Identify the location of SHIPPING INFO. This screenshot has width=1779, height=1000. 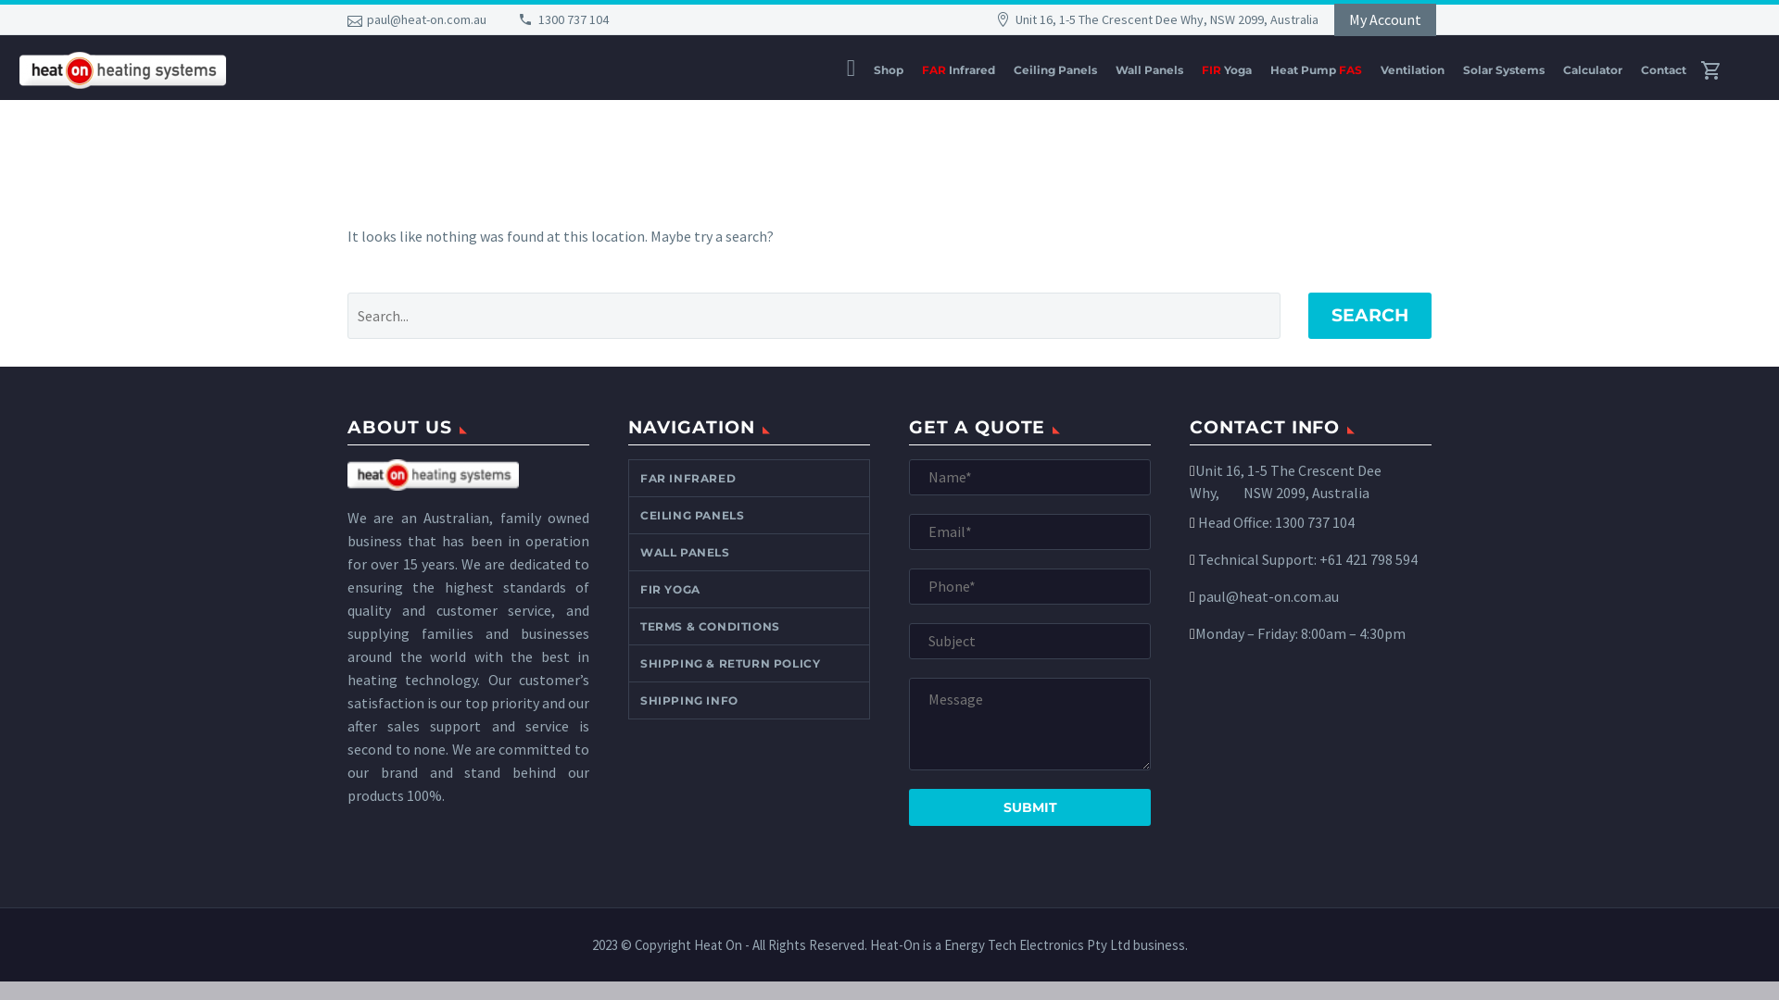
(749, 700).